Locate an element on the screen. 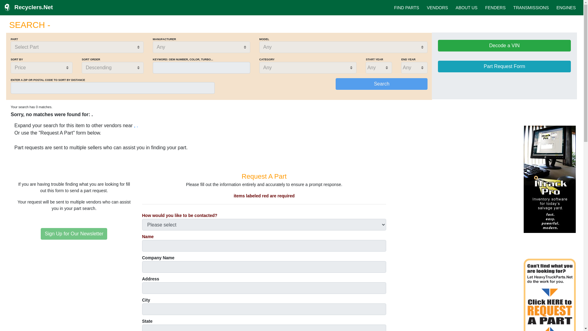 This screenshot has width=588, height=331. Decode a VIN is located at coordinates (504, 45).